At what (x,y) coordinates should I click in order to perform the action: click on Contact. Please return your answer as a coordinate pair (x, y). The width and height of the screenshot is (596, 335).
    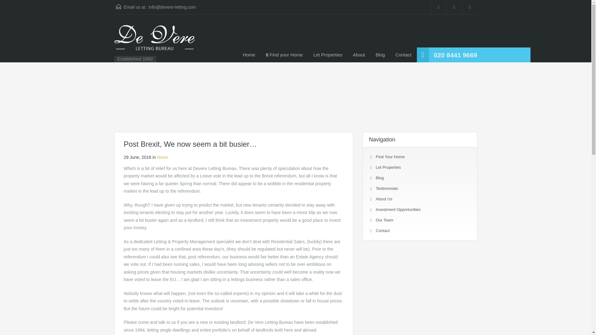
    Looking at the image, I should click on (404, 55).